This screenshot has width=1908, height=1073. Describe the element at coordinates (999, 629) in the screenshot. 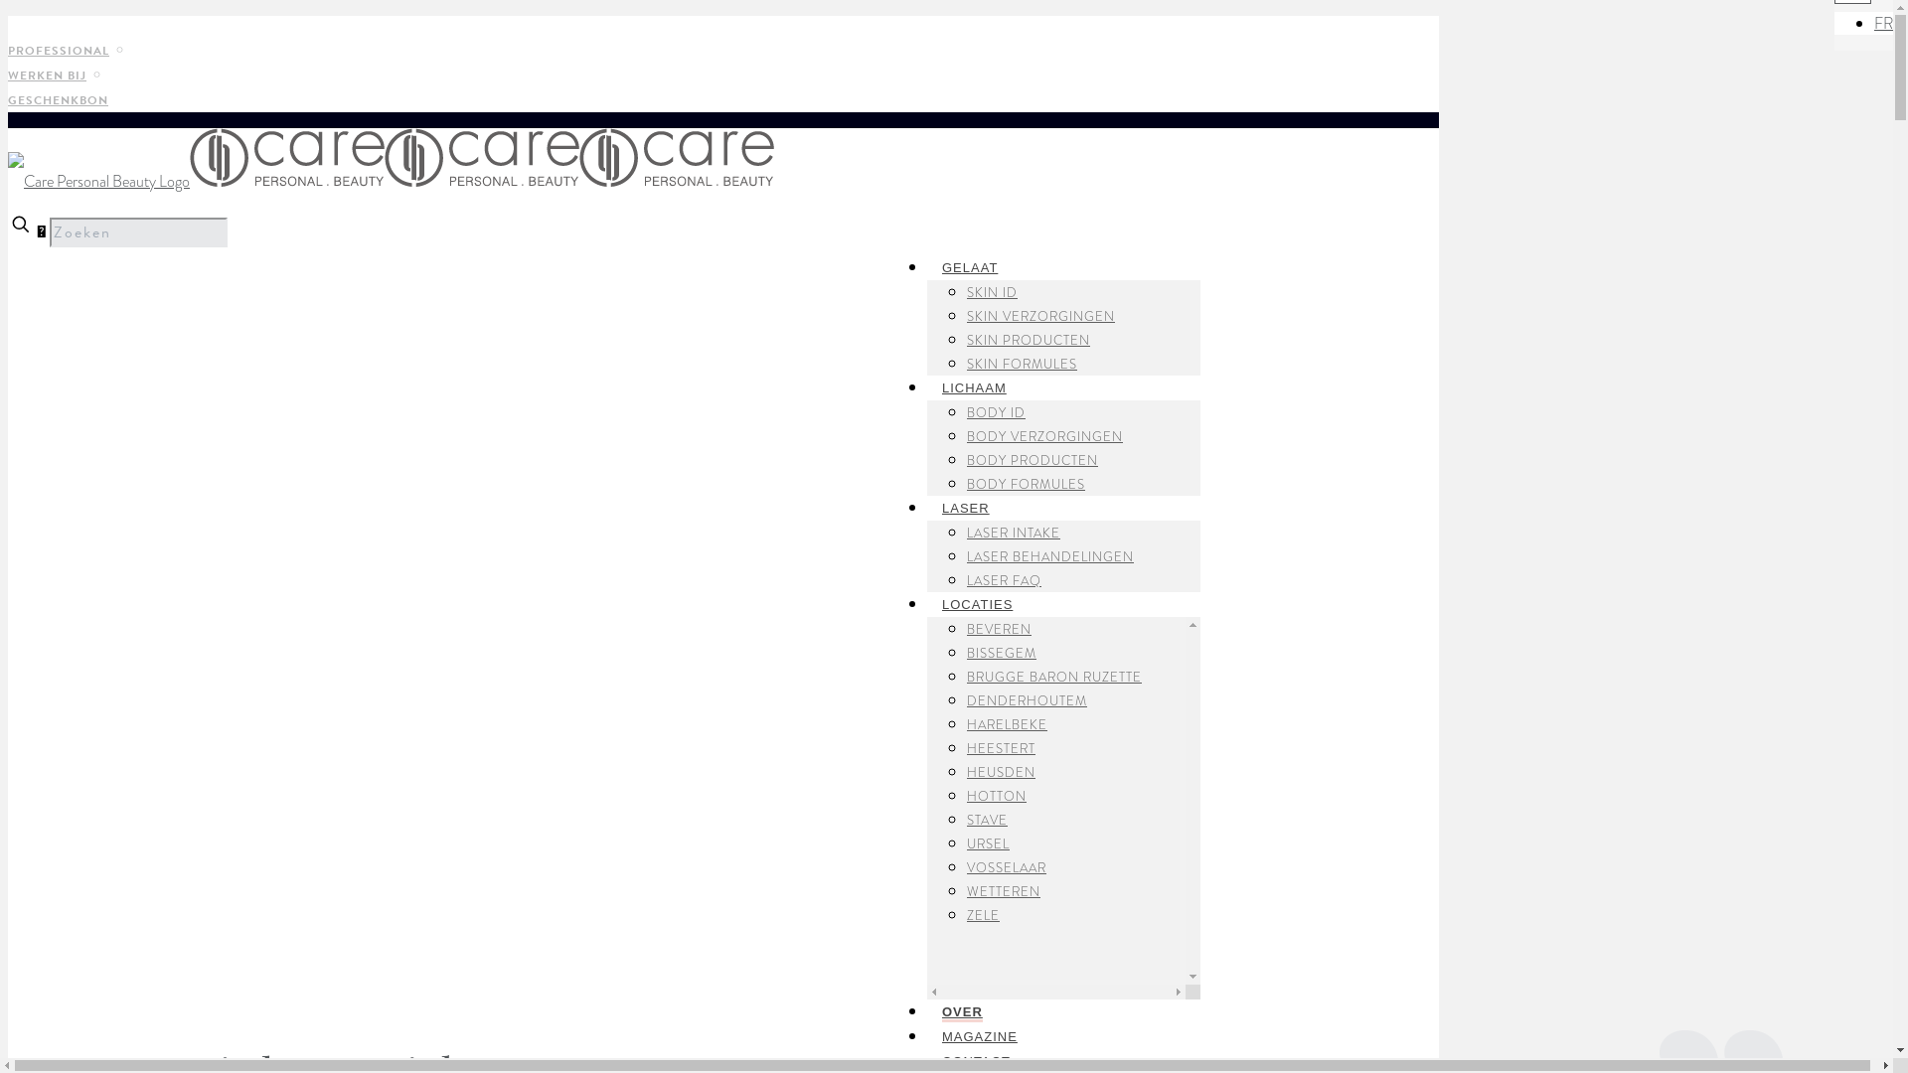

I see `BEVEREN` at that location.